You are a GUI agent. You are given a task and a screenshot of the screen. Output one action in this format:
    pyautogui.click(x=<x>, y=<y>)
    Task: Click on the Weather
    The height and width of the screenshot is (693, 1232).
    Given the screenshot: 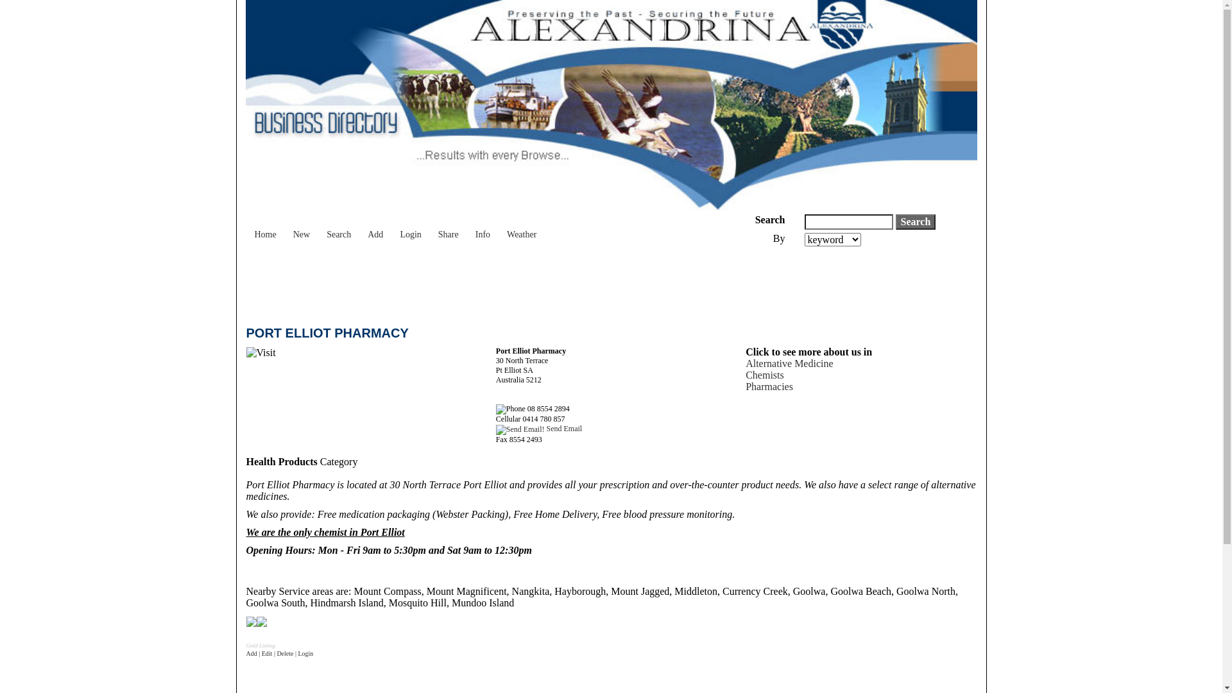 What is the action you would take?
    pyautogui.click(x=522, y=228)
    